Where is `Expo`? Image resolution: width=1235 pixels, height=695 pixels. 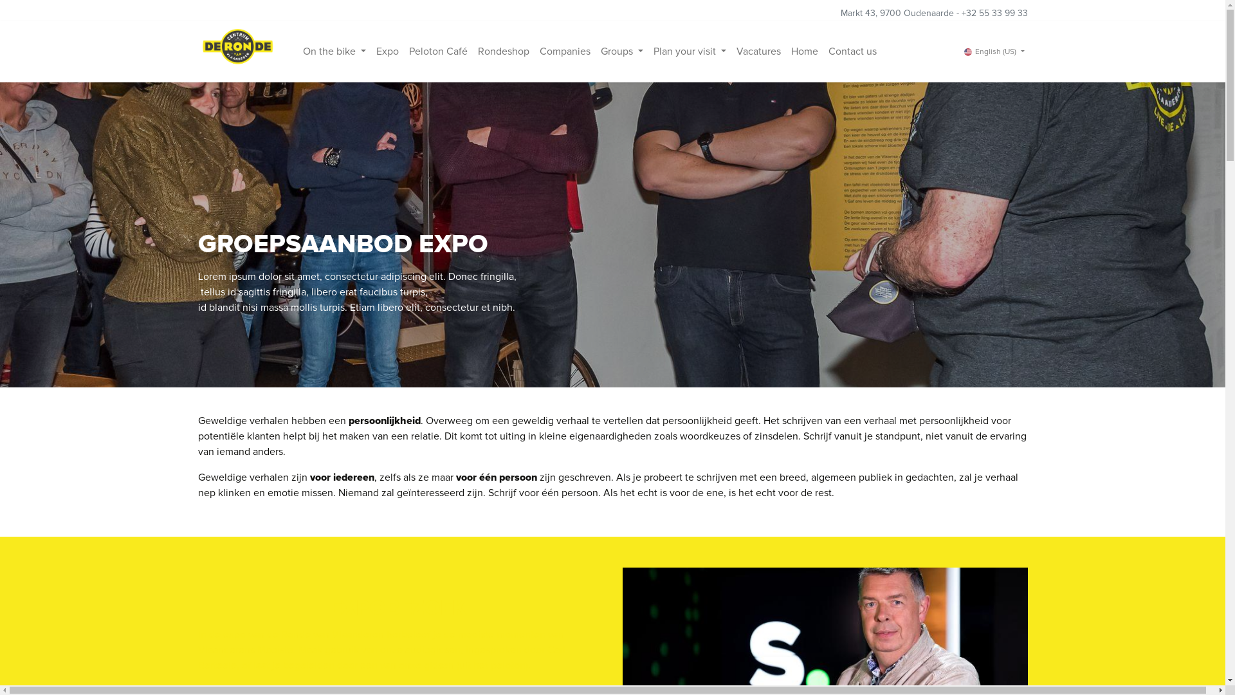 Expo is located at coordinates (387, 51).